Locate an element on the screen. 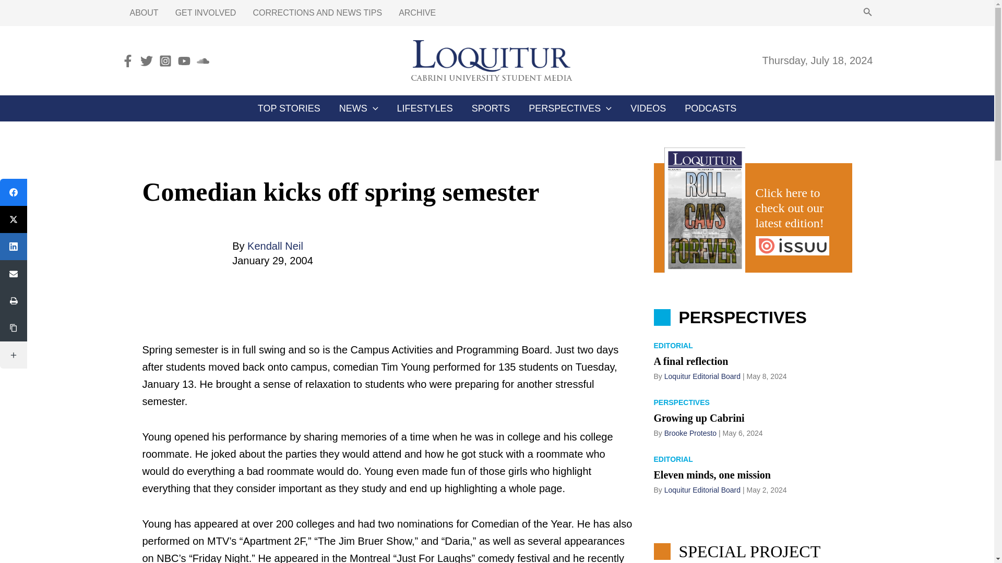 This screenshot has width=1002, height=563. CORRECTIONS AND NEWS TIPS is located at coordinates (317, 13).